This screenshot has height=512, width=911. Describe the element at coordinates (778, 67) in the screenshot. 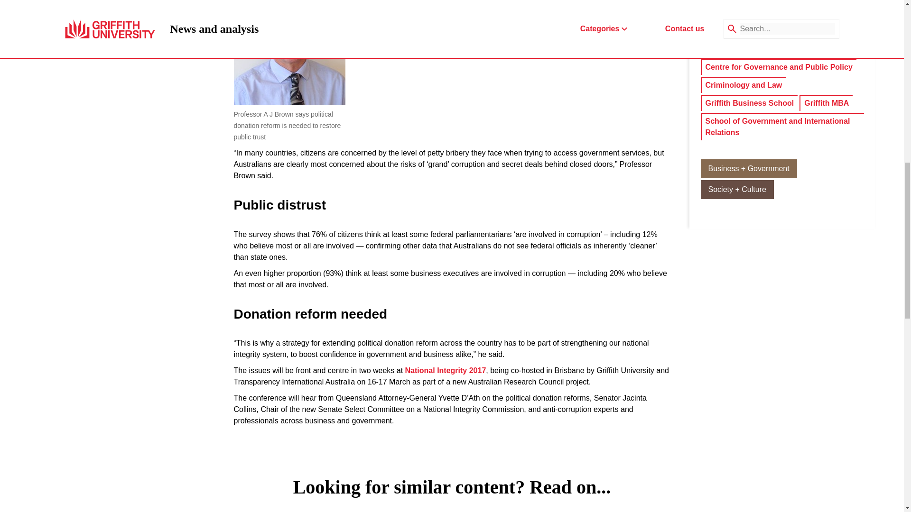

I see `Centre for Governance and Public Policy` at that location.